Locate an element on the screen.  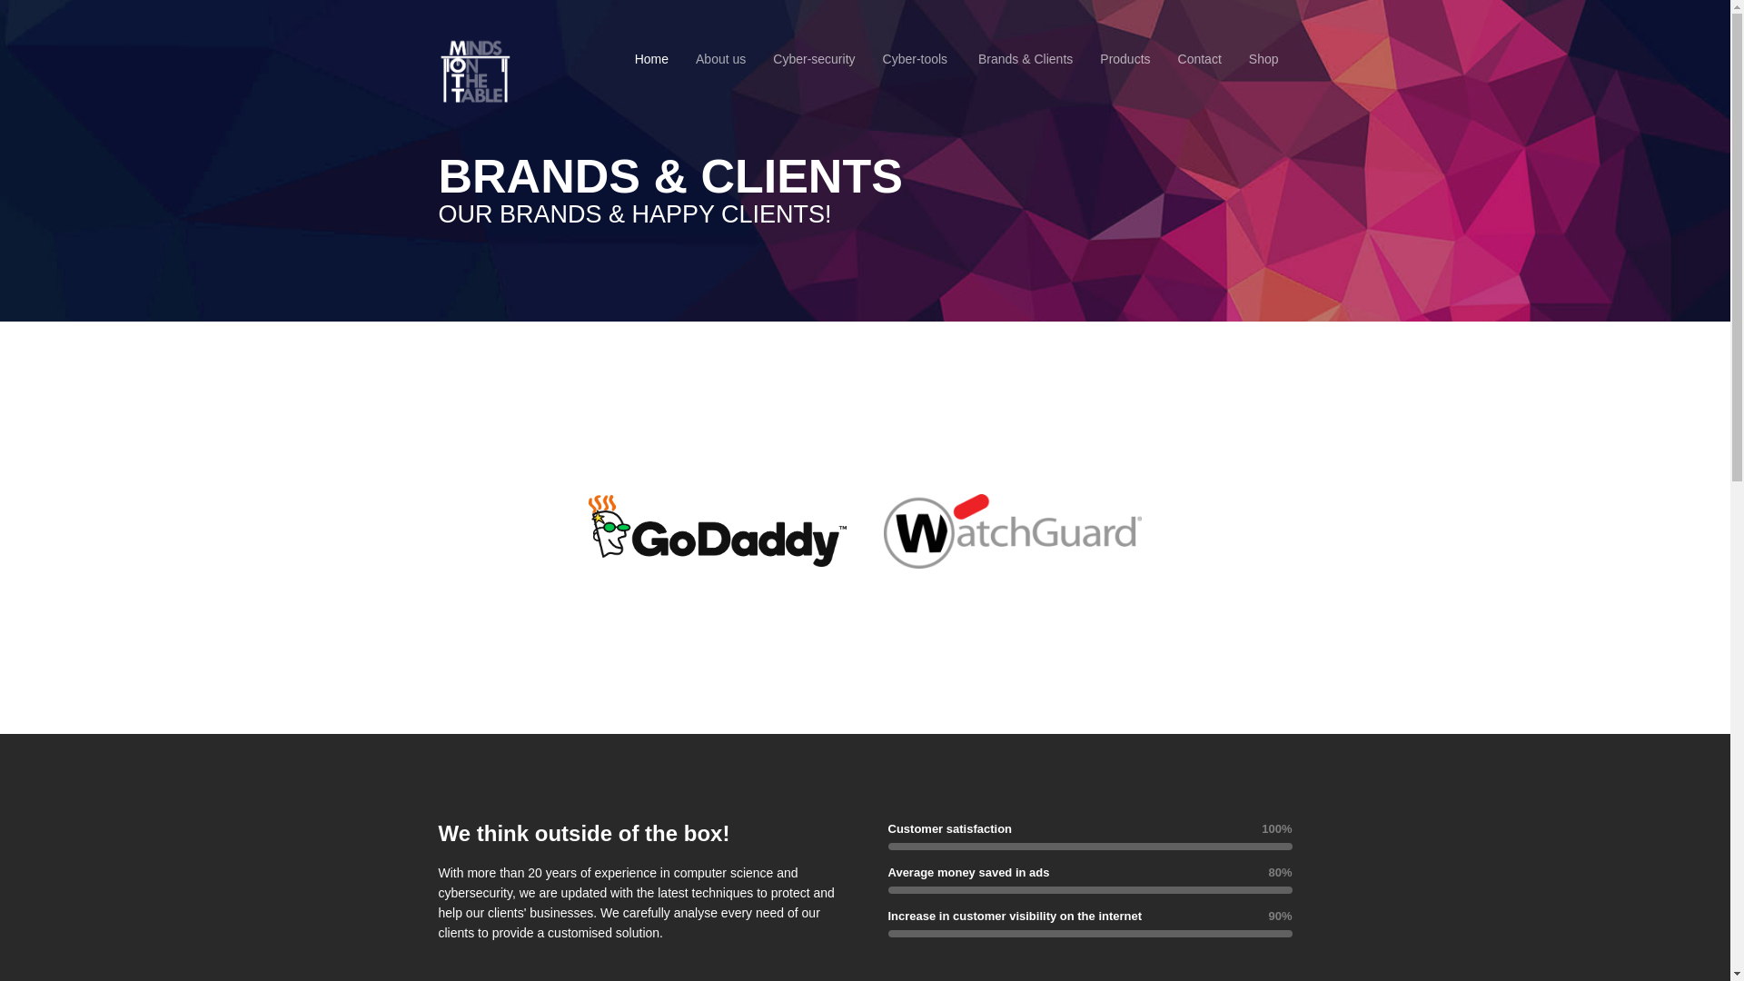
Shop is located at coordinates (1264, 59).